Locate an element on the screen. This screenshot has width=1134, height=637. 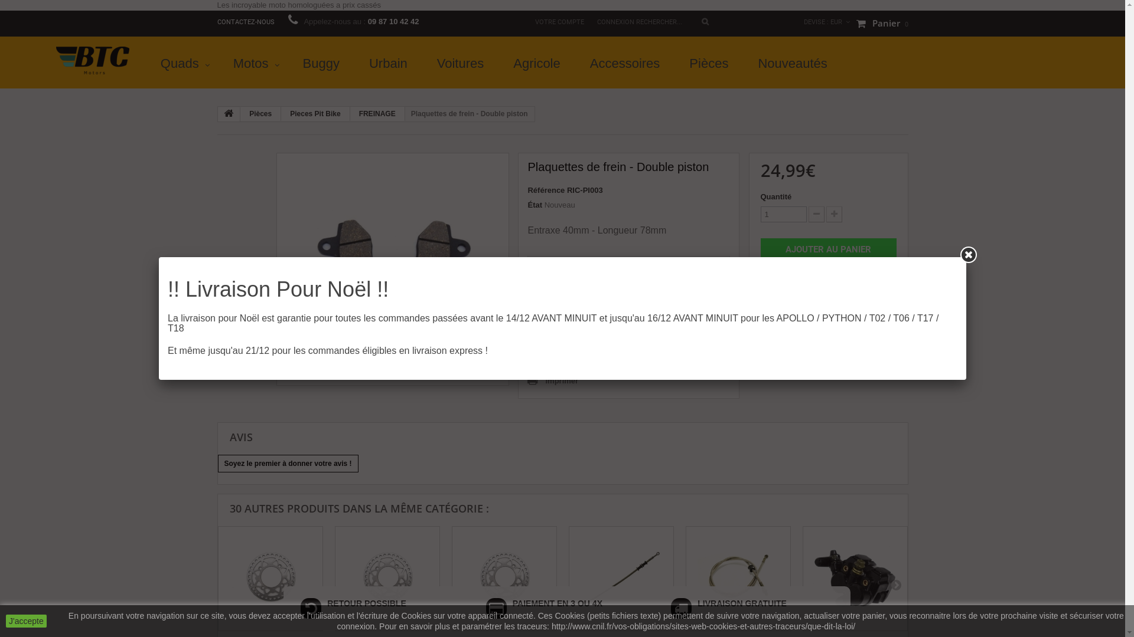
Agricole is located at coordinates (540, 64).